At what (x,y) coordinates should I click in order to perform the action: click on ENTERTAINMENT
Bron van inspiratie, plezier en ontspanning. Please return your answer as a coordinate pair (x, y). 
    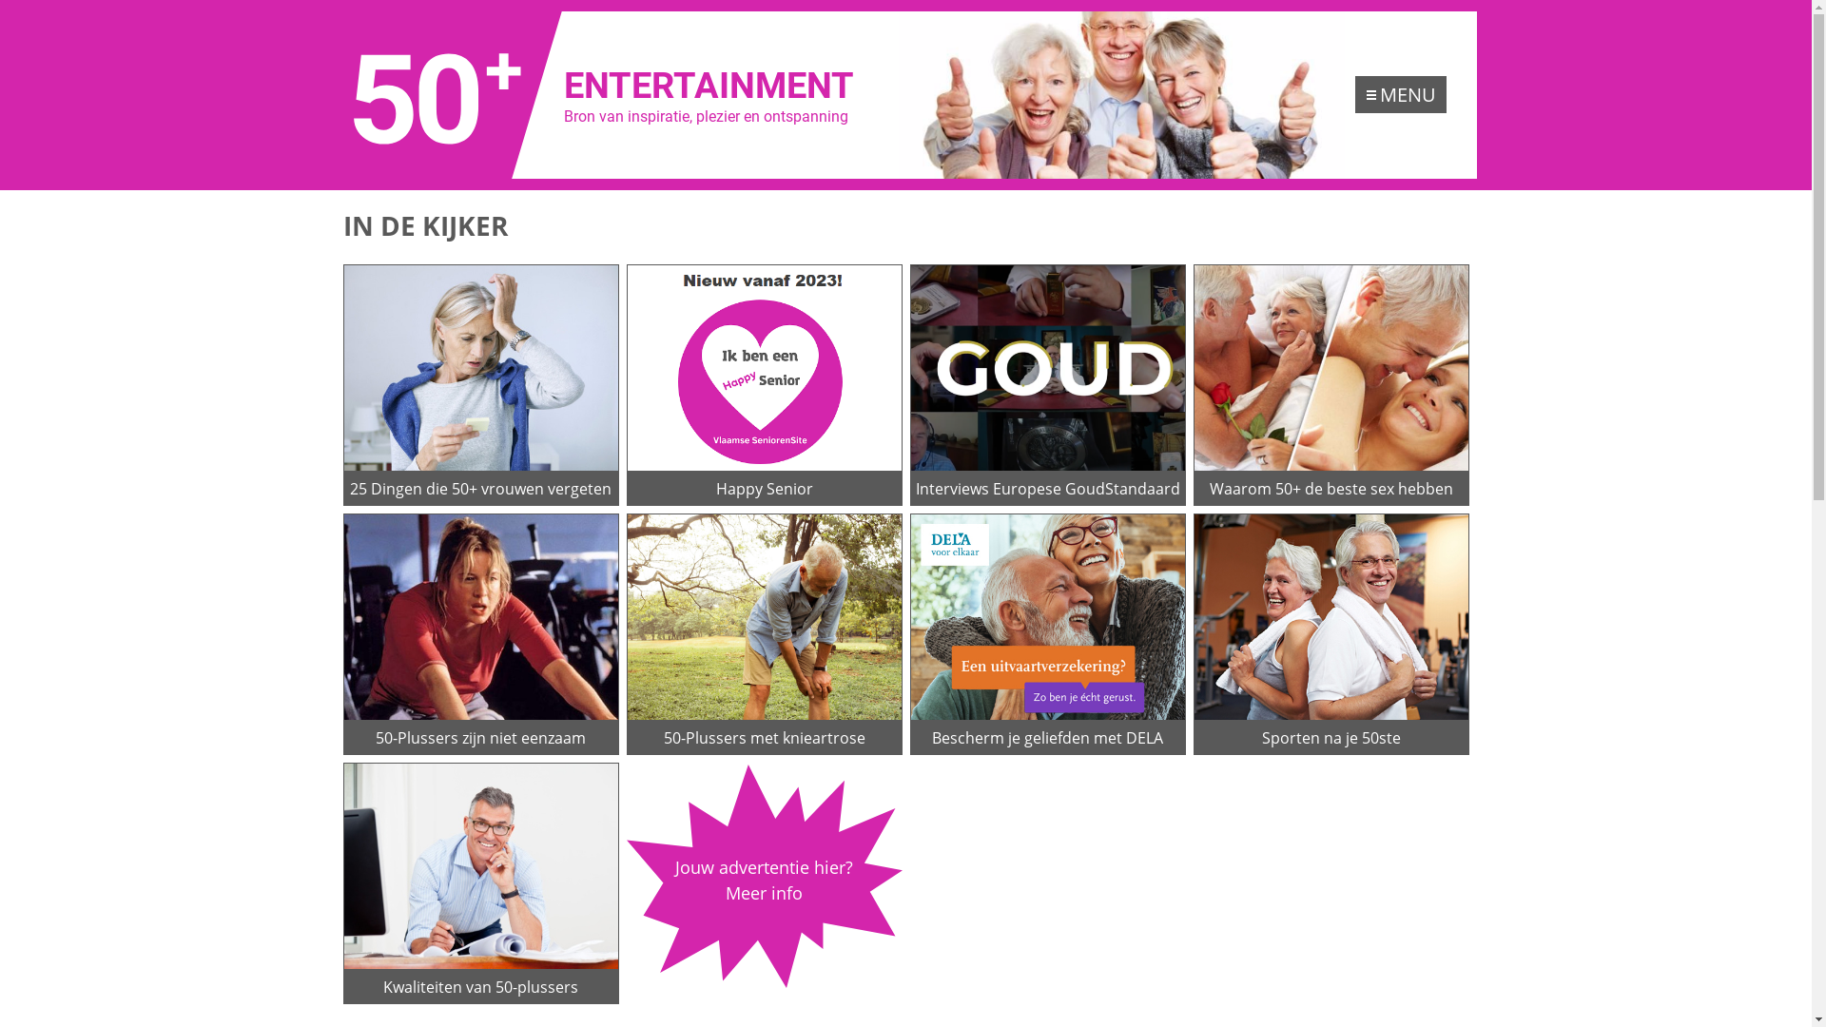
    Looking at the image, I should click on (614, 95).